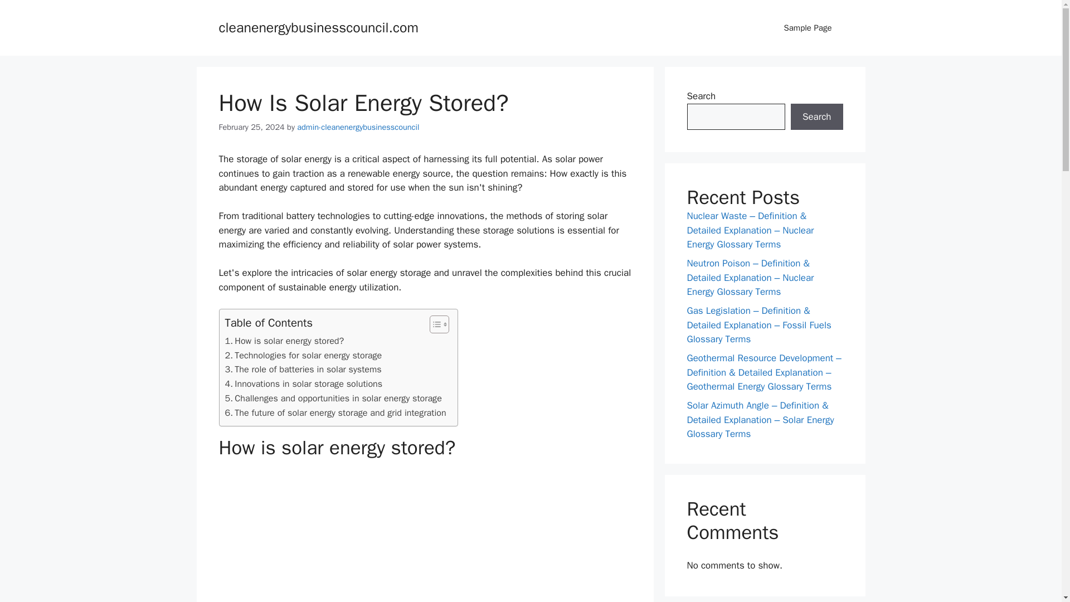 Image resolution: width=1070 pixels, height=602 pixels. What do you see at coordinates (318, 27) in the screenshot?
I see `cleanenergybusinesscouncil.com` at bounding box center [318, 27].